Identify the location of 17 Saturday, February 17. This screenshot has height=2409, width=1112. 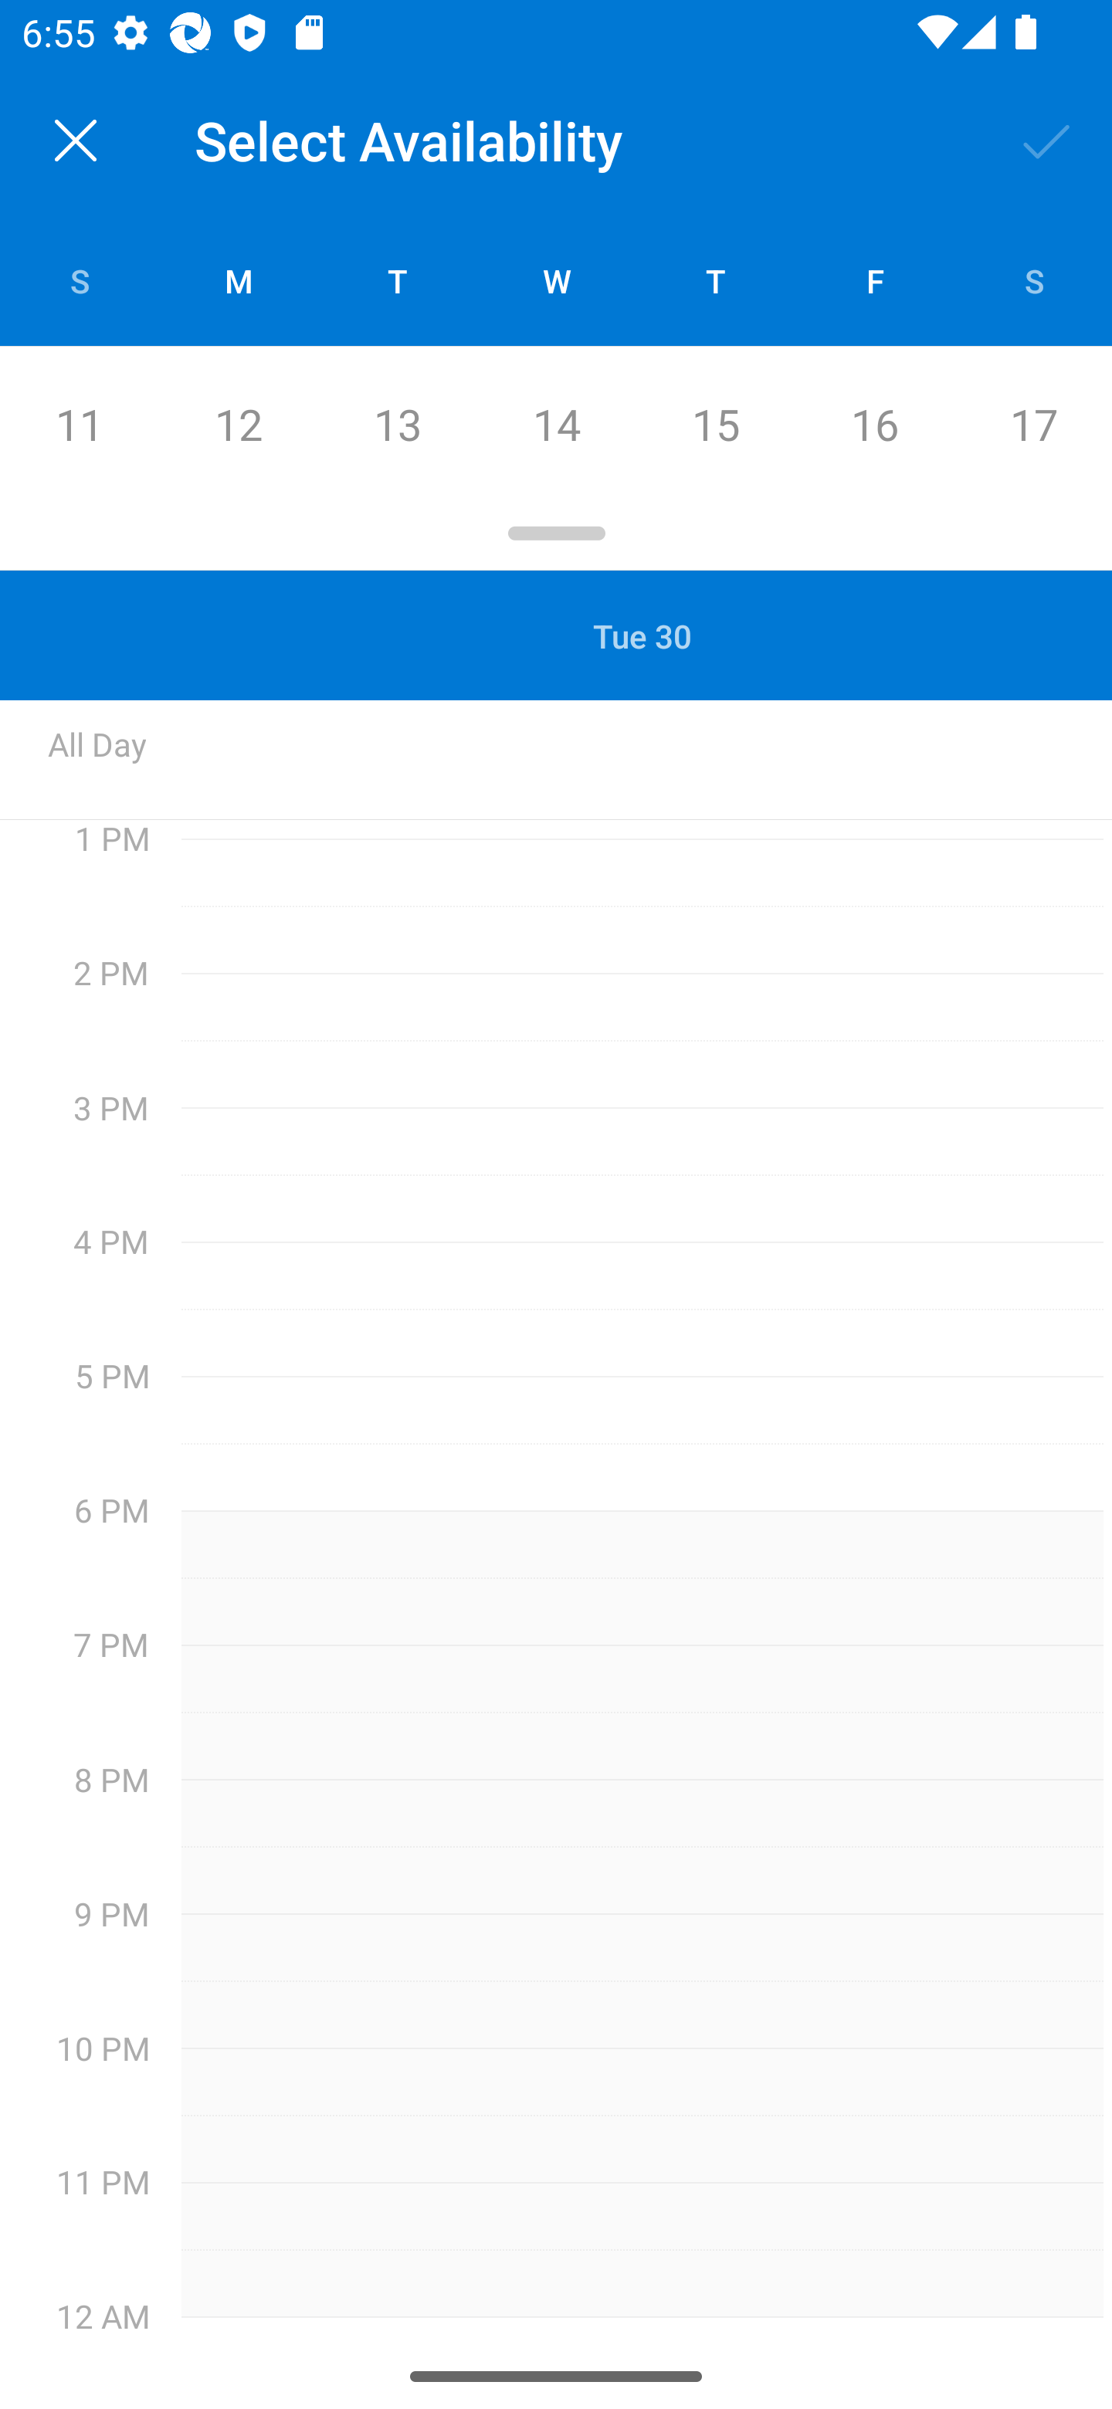
(1033, 426).